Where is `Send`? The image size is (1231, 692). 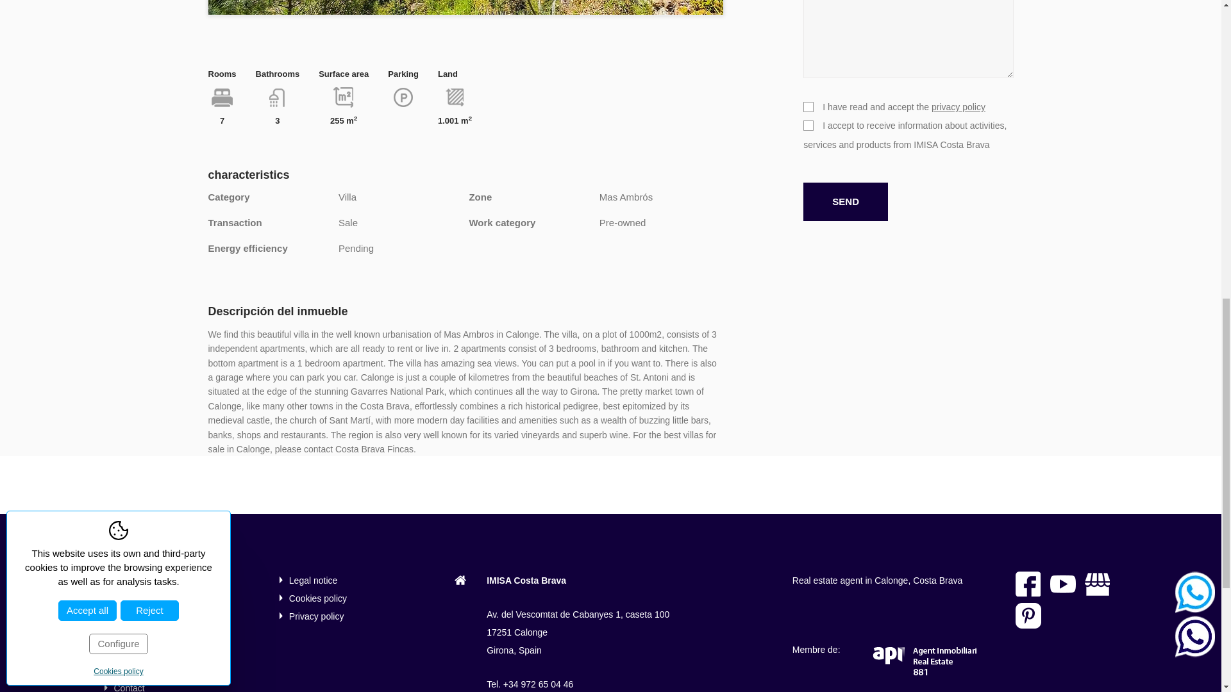
Send is located at coordinates (845, 201).